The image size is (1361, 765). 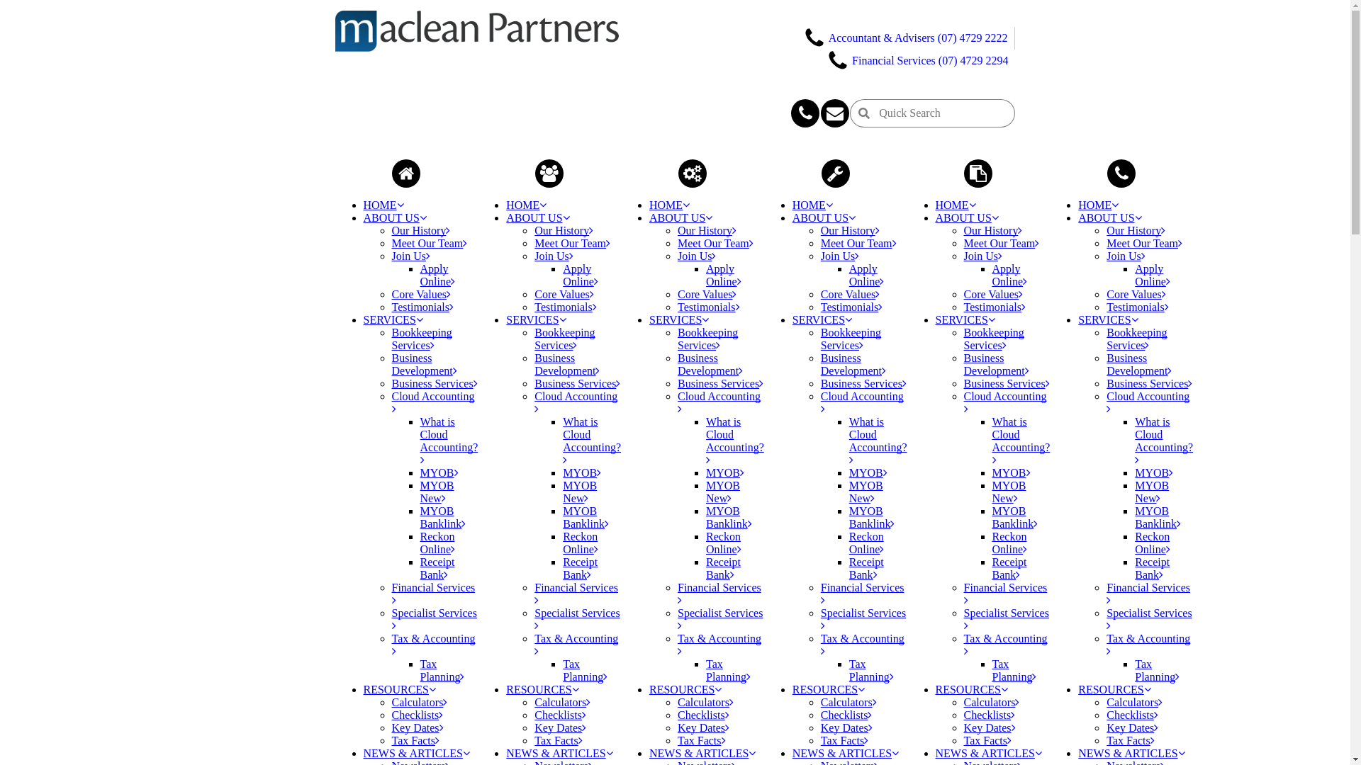 What do you see at coordinates (983, 256) in the screenshot?
I see `Join Us` at bounding box center [983, 256].